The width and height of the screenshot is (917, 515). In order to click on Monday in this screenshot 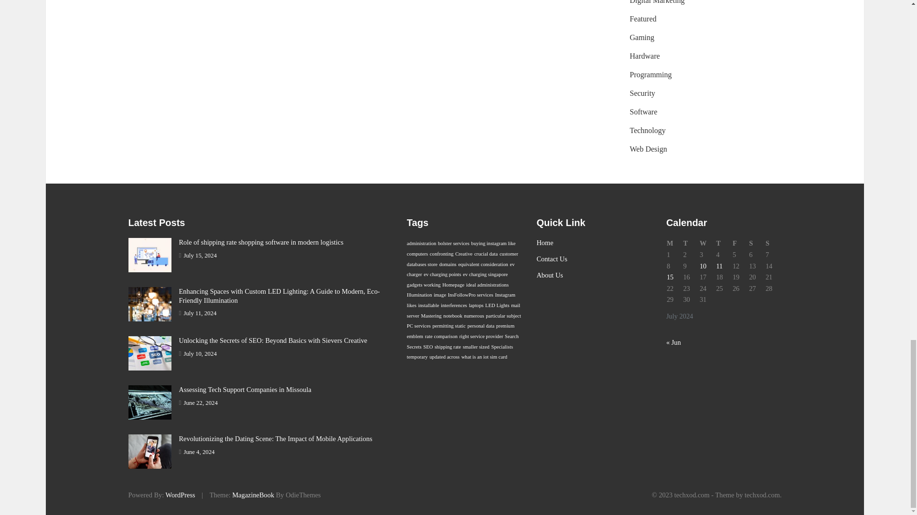, I will do `click(674, 243)`.